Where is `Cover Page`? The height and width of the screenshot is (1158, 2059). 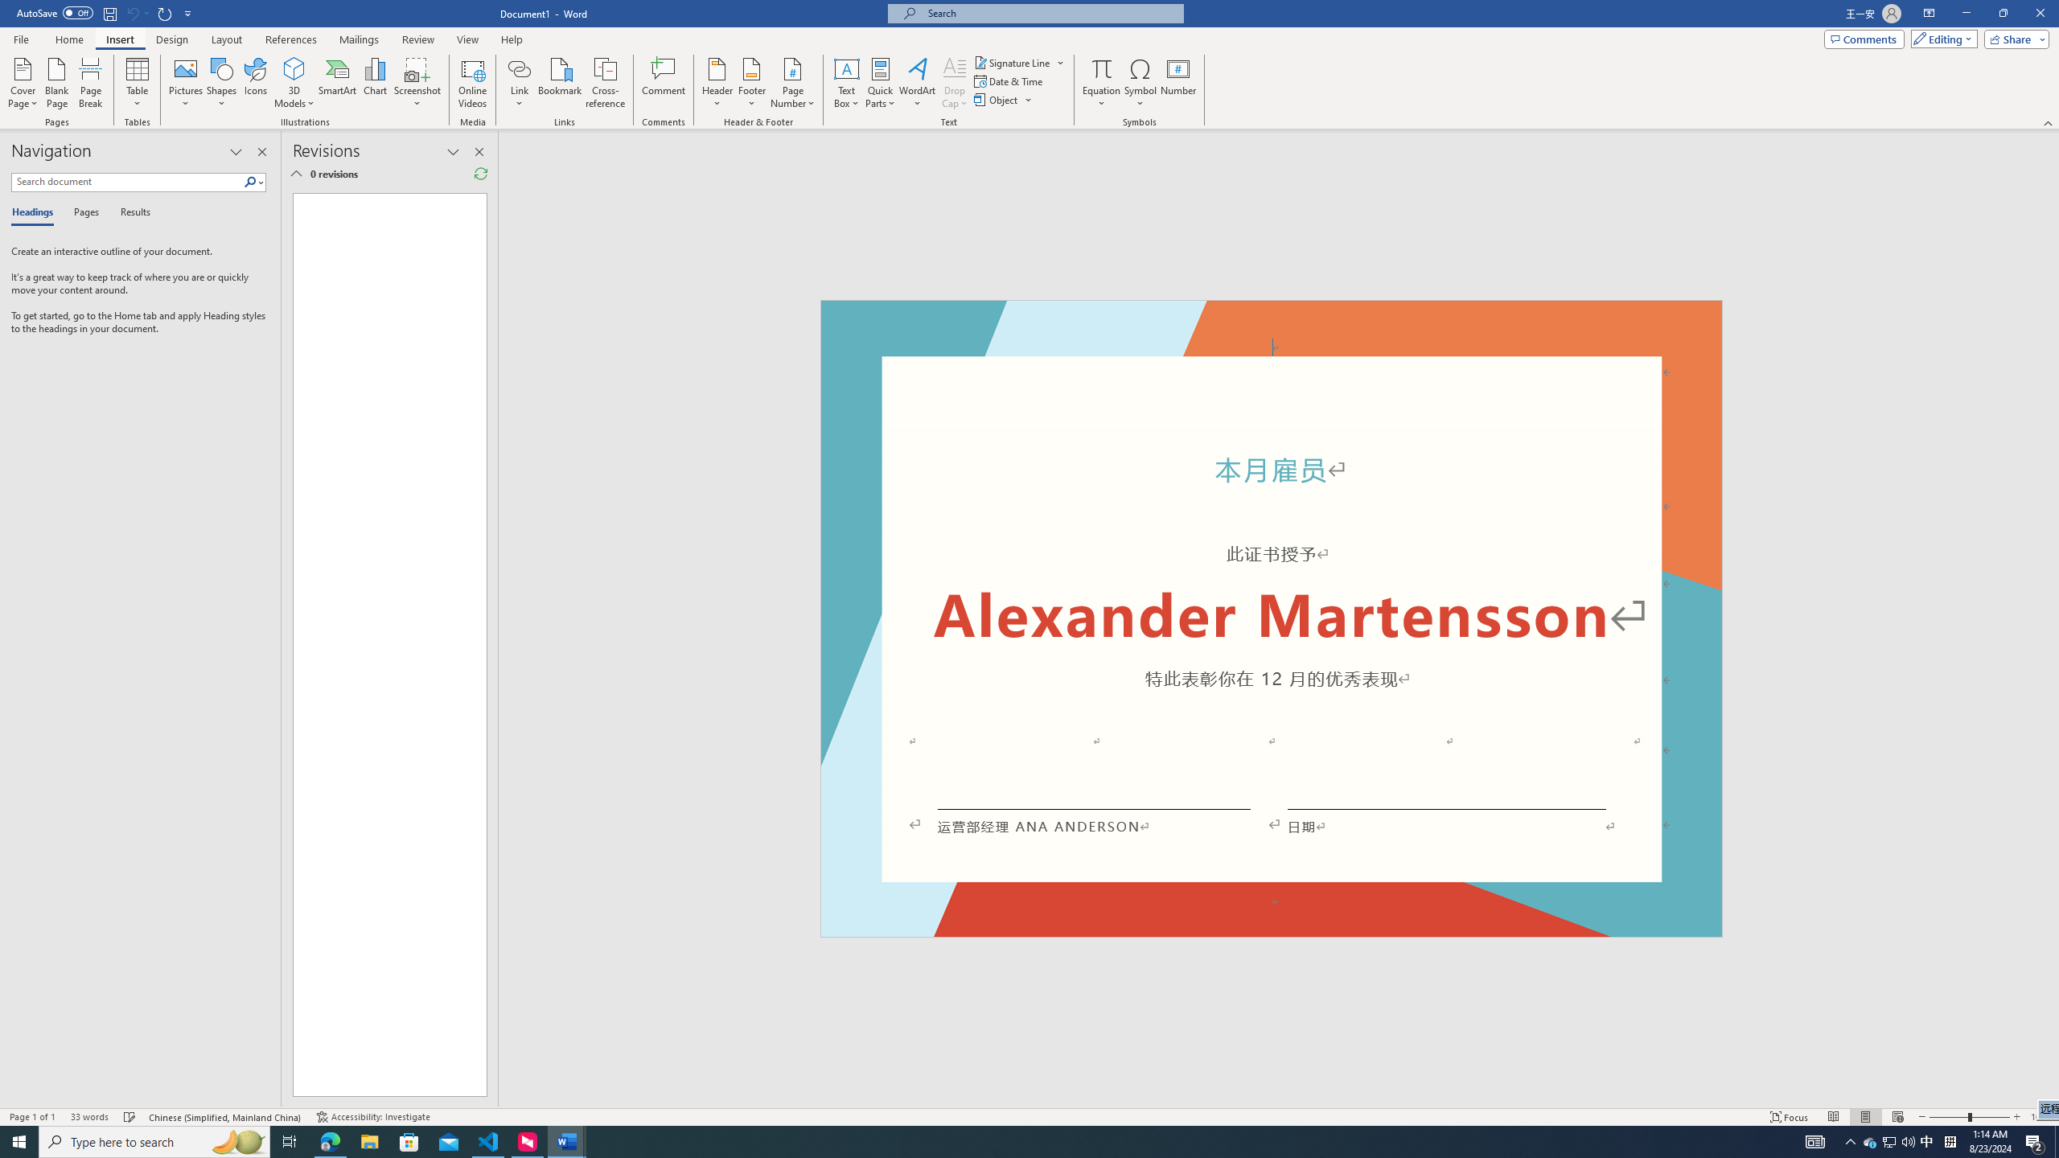 Cover Page is located at coordinates (23, 83).